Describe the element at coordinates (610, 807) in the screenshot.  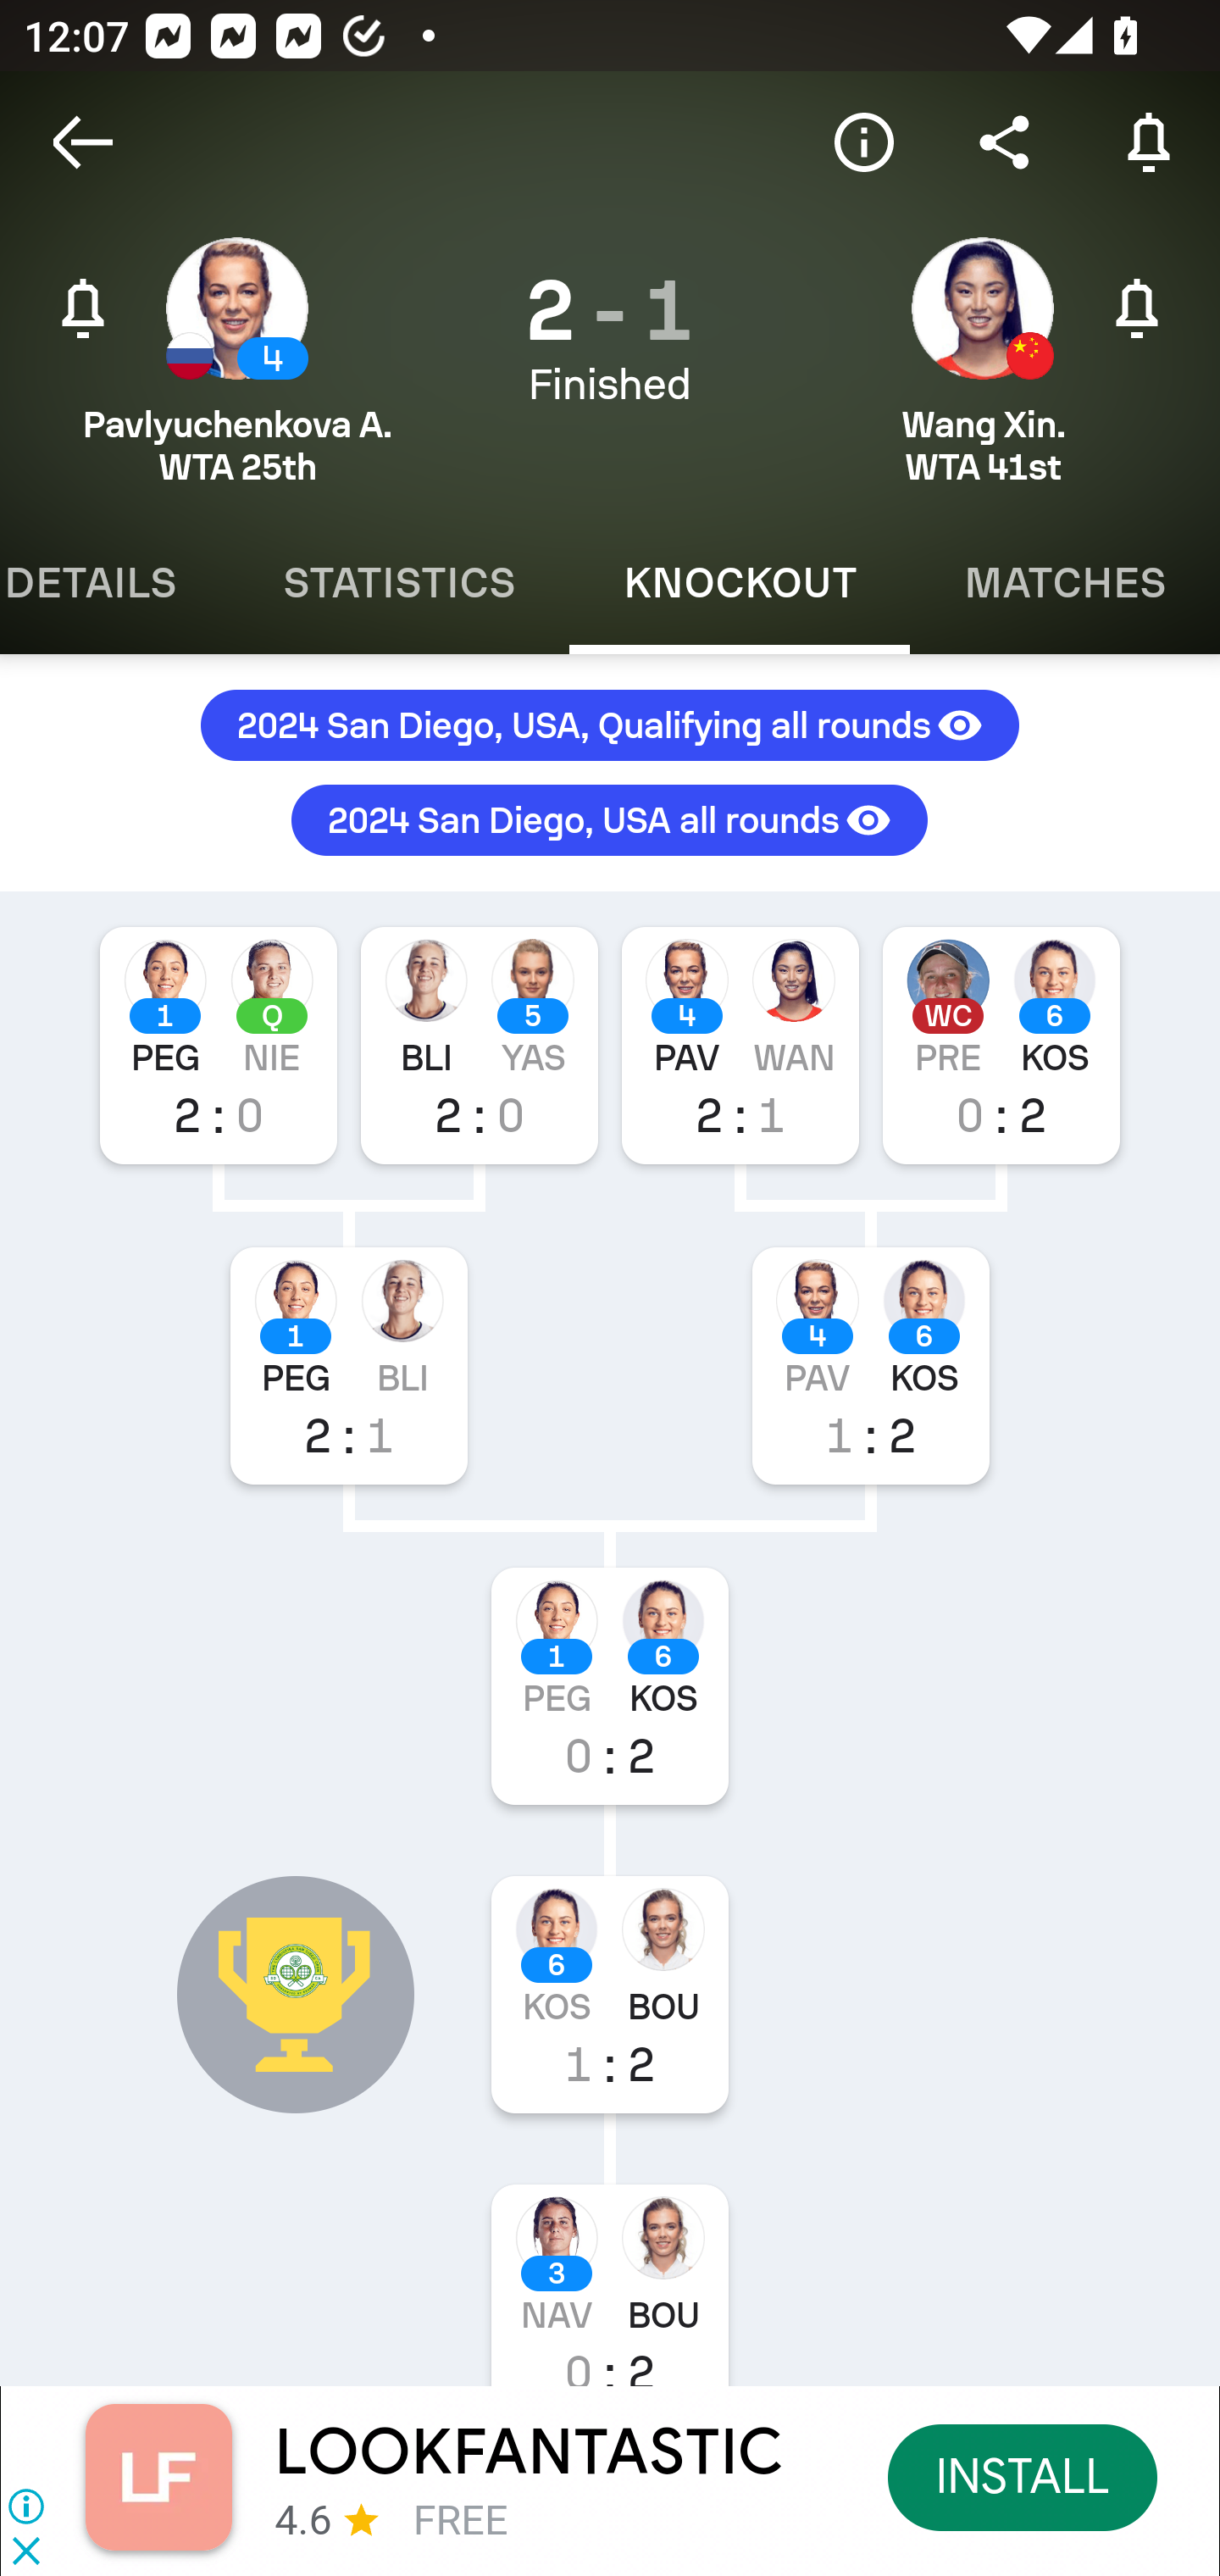
I see `2024 San Diego, USA all rounds` at that location.